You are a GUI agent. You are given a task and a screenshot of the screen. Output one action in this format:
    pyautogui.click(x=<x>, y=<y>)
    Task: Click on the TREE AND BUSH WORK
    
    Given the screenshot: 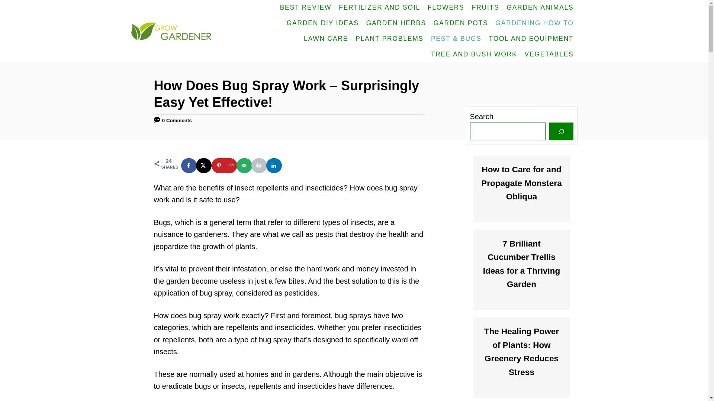 What is the action you would take?
    pyautogui.click(x=474, y=55)
    